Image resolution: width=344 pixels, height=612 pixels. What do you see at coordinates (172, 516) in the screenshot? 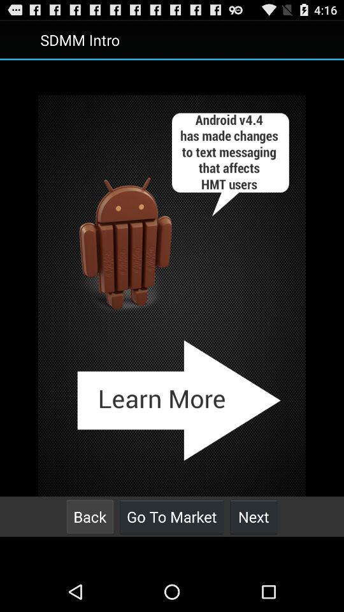
I see `launch item to the right of back item` at bounding box center [172, 516].